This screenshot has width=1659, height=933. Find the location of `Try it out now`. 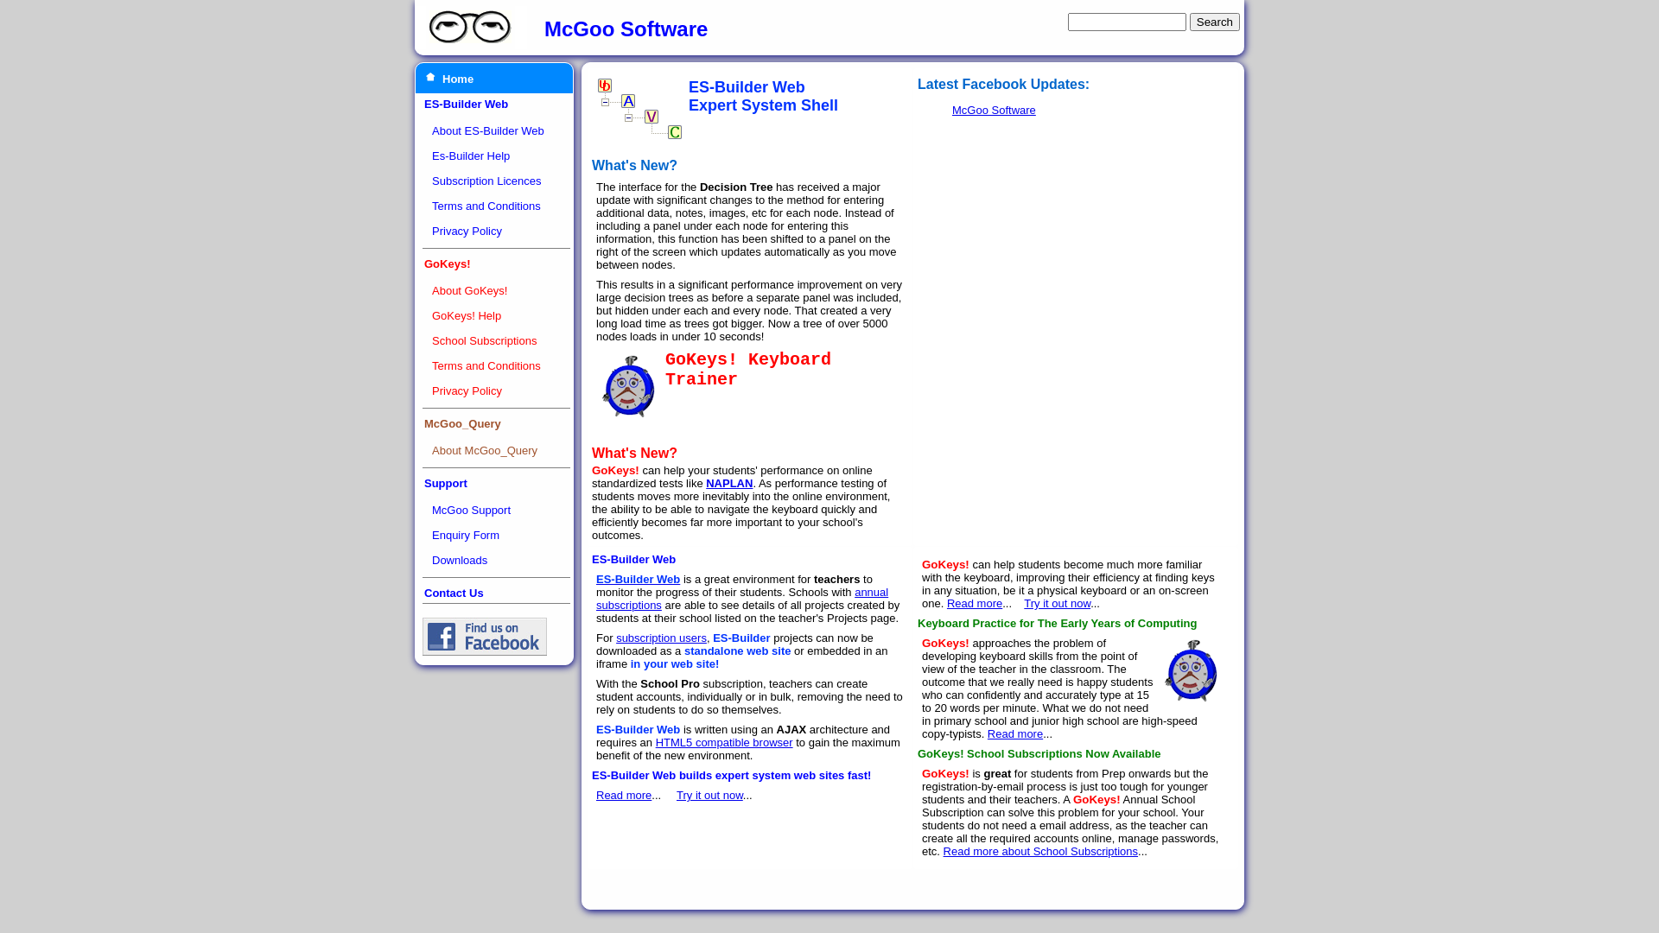

Try it out now is located at coordinates (1058, 603).